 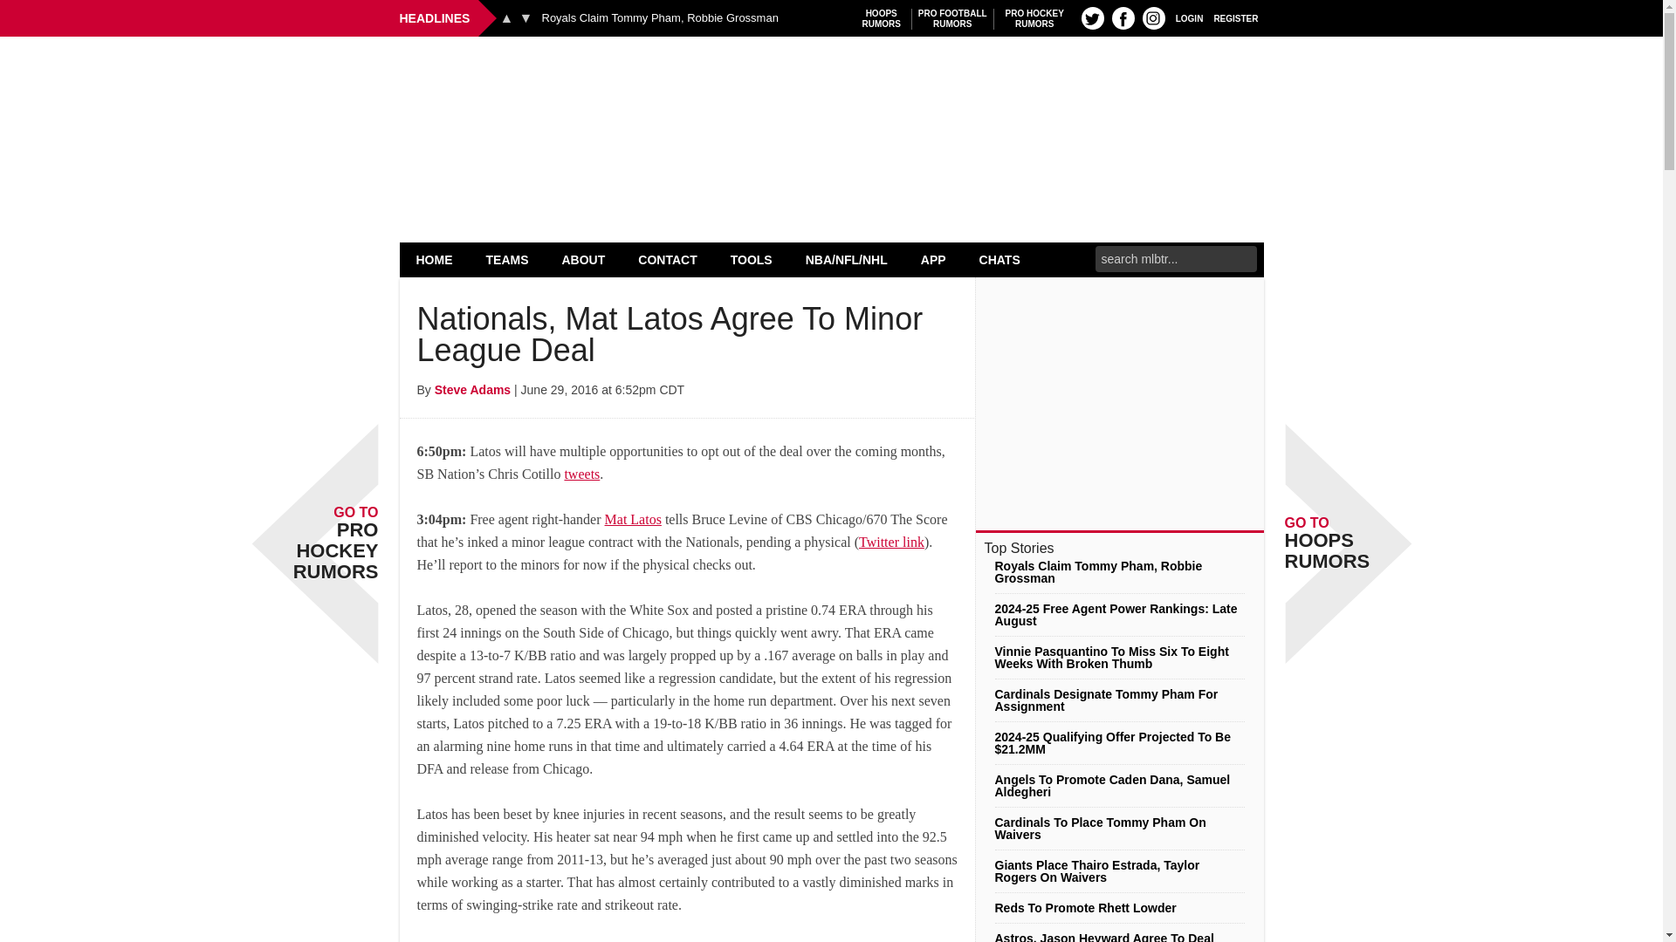 What do you see at coordinates (831, 80) in the screenshot?
I see `MLB Trade Rumors` at bounding box center [831, 80].